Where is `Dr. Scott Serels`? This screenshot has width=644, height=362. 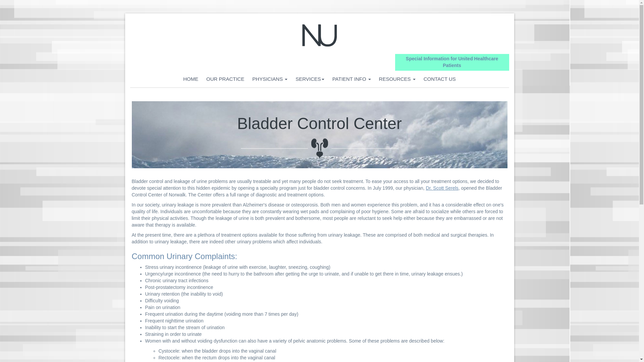 Dr. Scott Serels is located at coordinates (442, 188).